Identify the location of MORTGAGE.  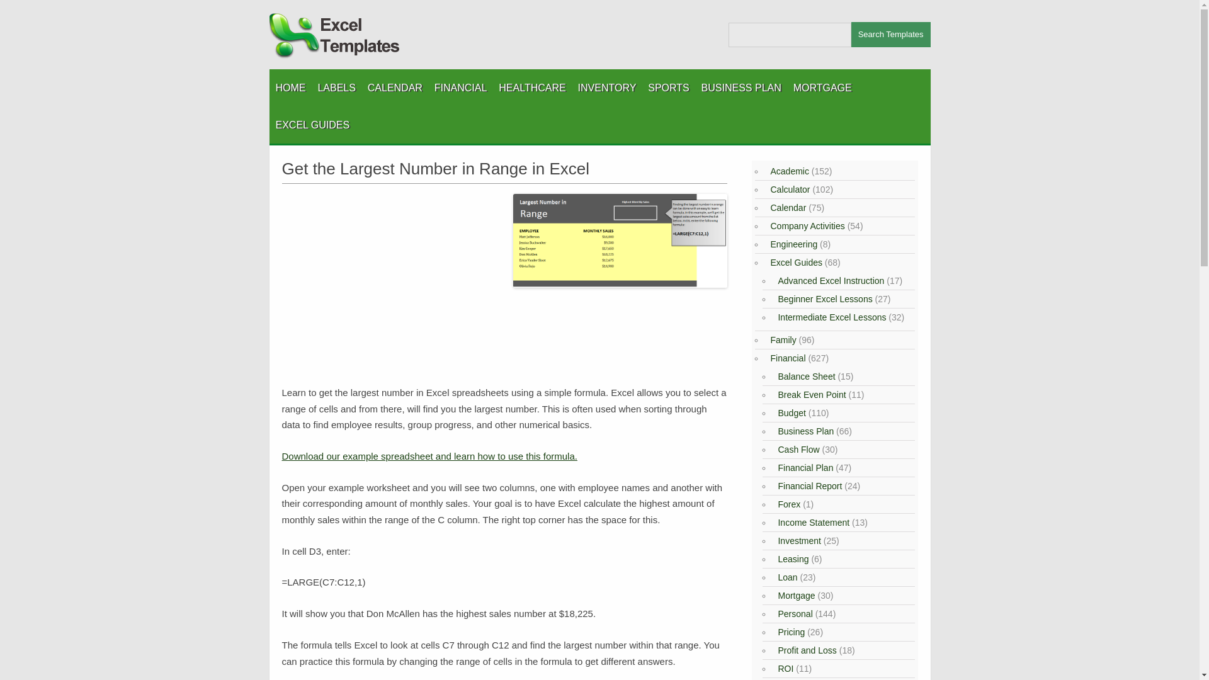
(822, 88).